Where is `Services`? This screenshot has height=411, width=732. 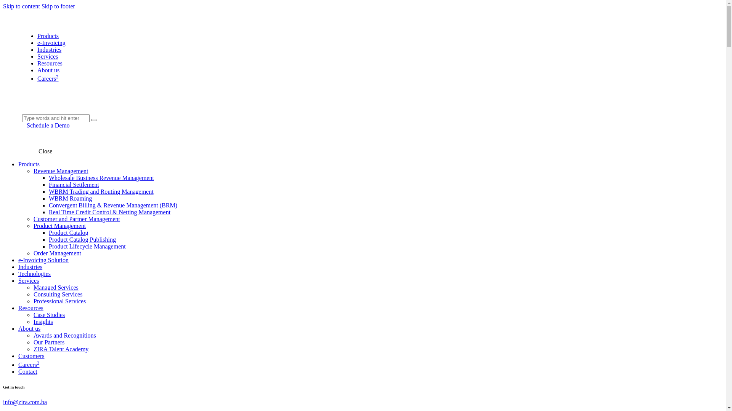 Services is located at coordinates (29, 281).